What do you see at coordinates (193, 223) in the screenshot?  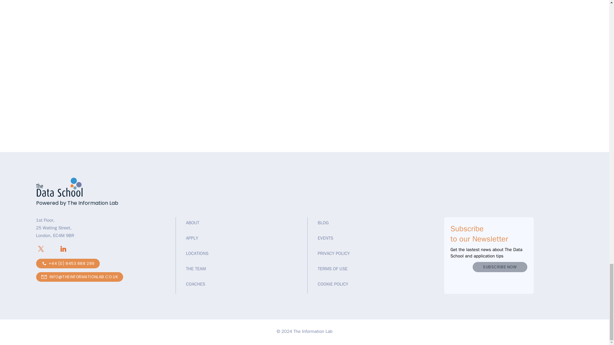 I see `ABOUT` at bounding box center [193, 223].